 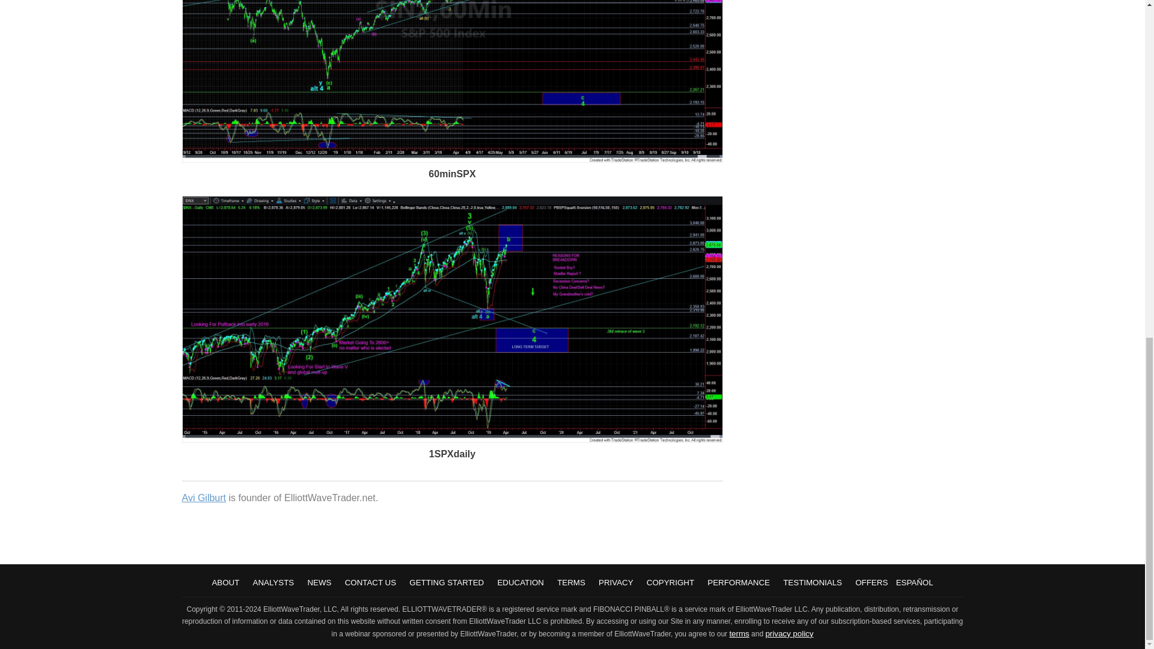 What do you see at coordinates (319, 583) in the screenshot?
I see `NEWS` at bounding box center [319, 583].